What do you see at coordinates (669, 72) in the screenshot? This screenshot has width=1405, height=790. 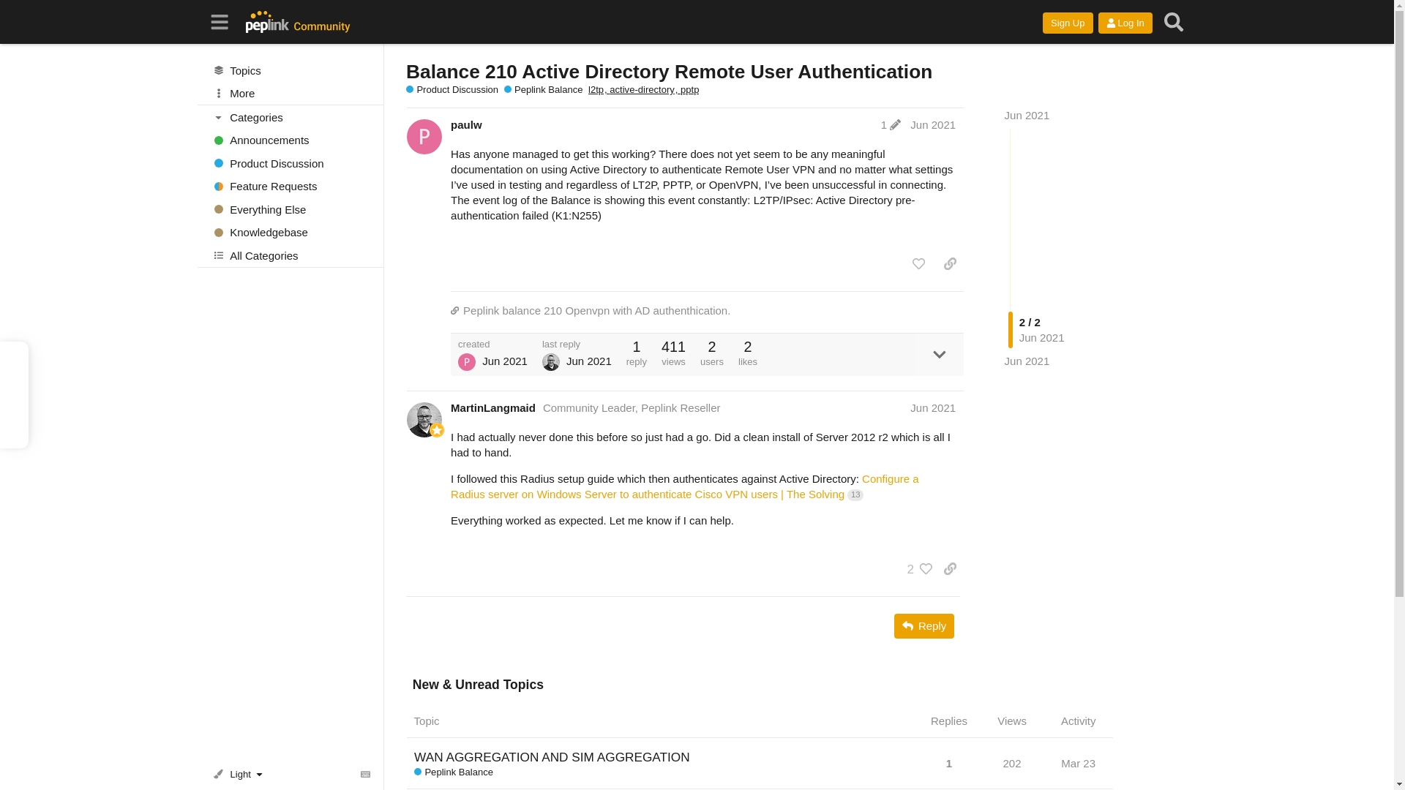 I see `Balance 210 Active Directory Remote User Authentication` at bounding box center [669, 72].